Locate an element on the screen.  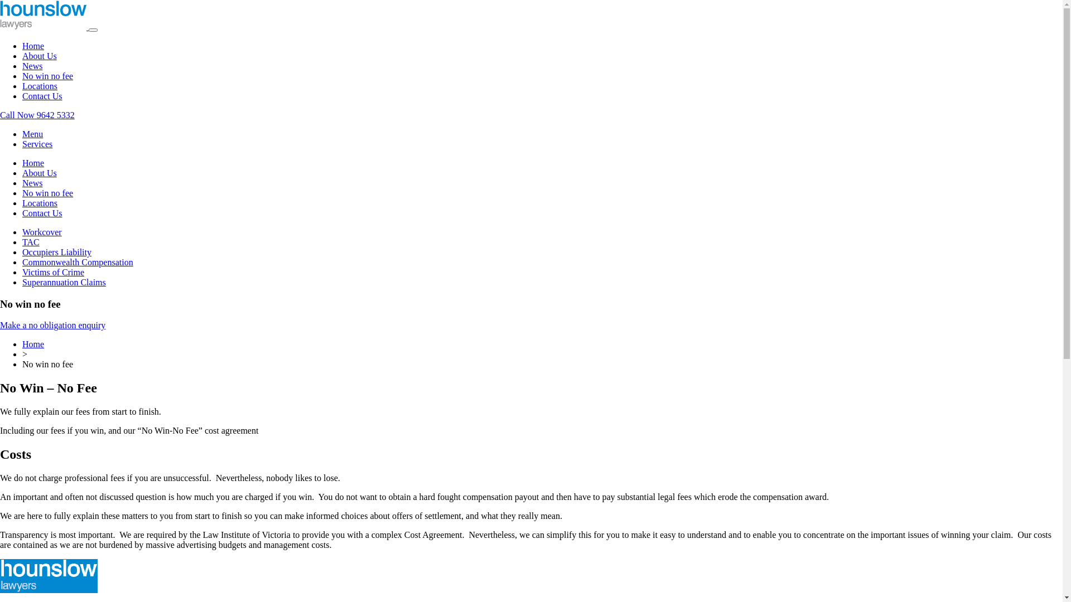
Contact Us is located at coordinates (42, 96).